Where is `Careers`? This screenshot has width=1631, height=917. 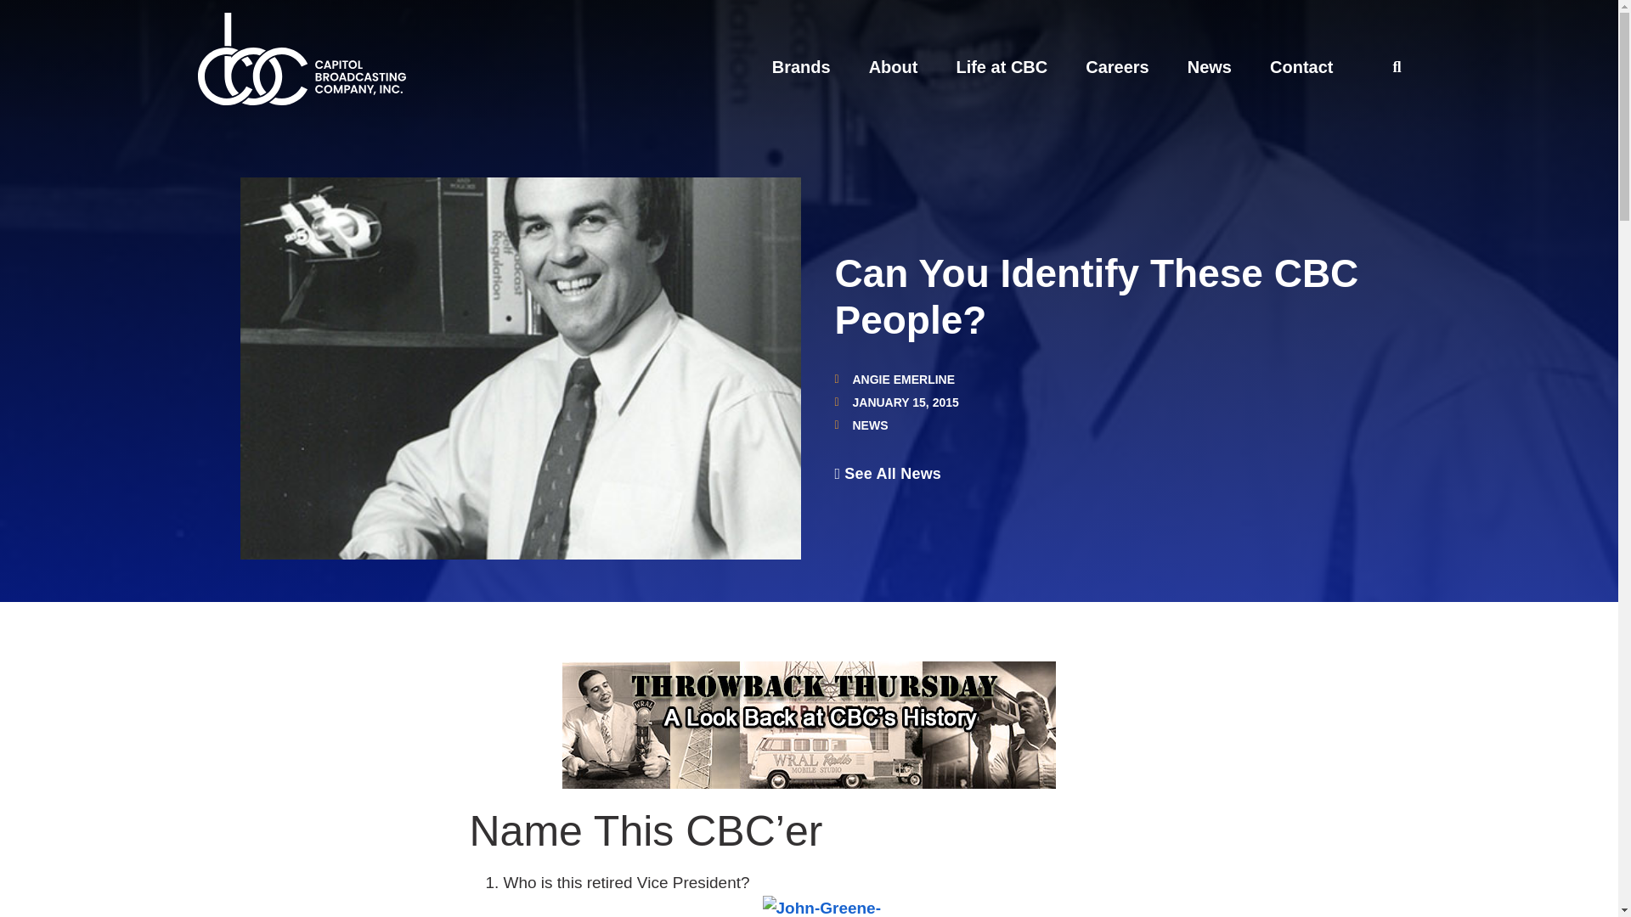
Careers is located at coordinates (1118, 66).